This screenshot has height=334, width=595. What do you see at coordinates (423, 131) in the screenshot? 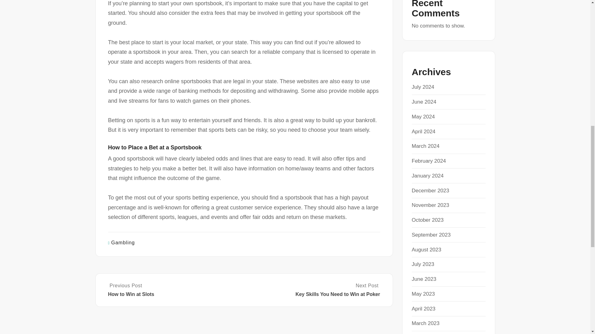
I see `April 2024` at bounding box center [423, 131].